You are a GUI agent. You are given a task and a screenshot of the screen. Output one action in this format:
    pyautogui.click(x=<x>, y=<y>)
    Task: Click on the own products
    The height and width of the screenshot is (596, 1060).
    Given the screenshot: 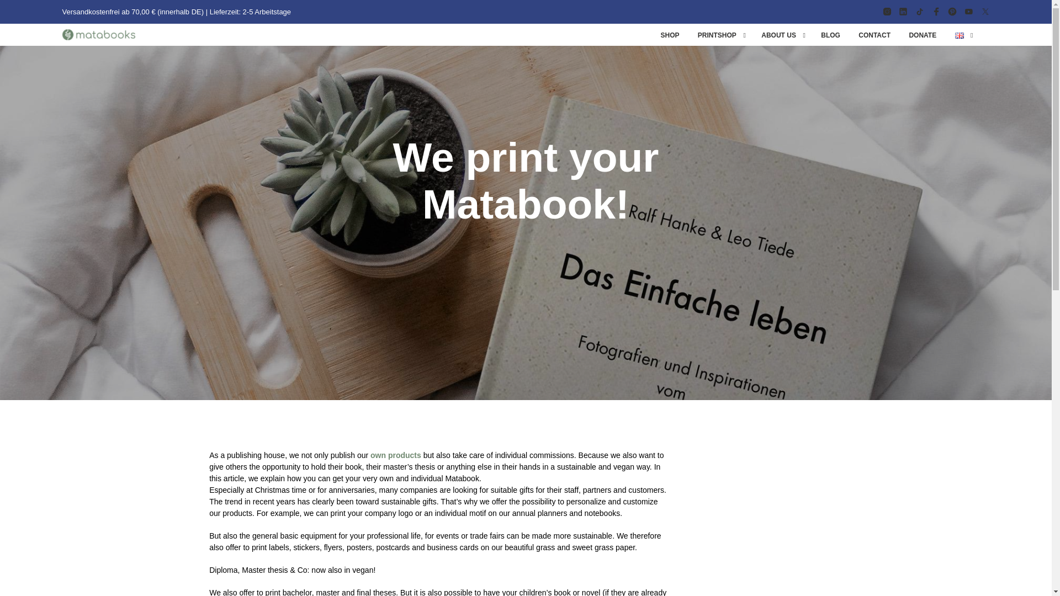 What is the action you would take?
    pyautogui.click(x=395, y=455)
    